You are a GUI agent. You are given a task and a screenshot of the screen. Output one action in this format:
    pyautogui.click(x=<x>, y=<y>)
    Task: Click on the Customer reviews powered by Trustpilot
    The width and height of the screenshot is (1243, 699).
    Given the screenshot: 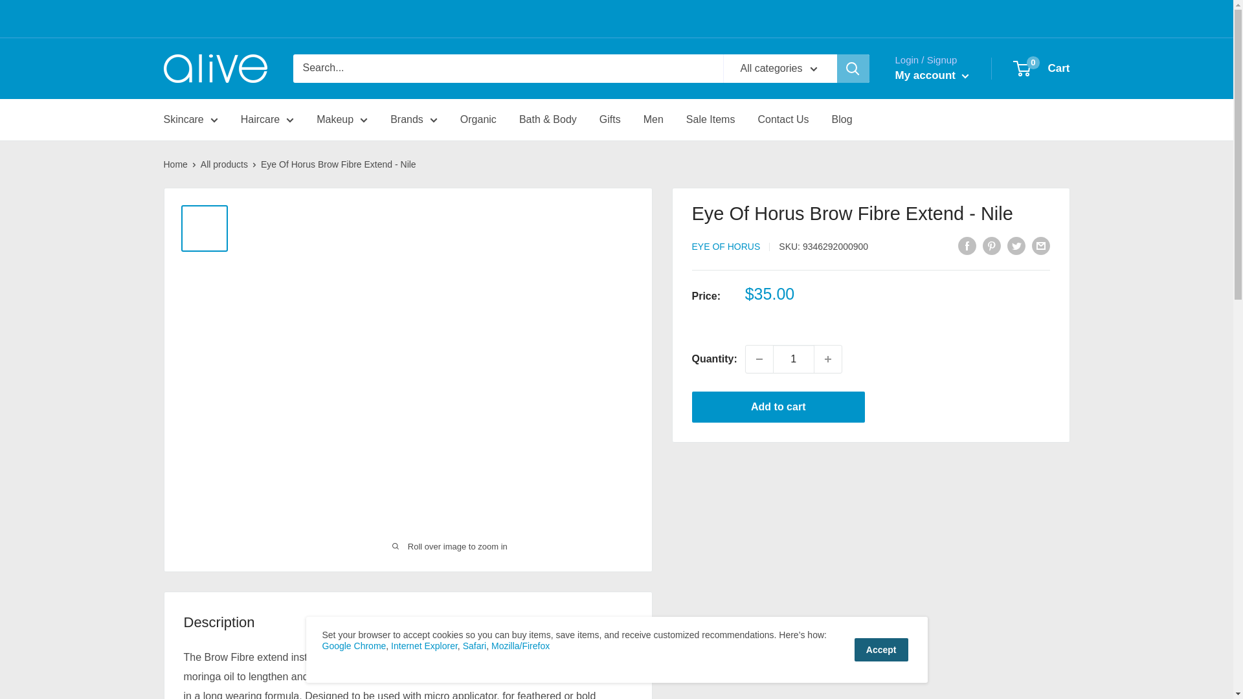 What is the action you would take?
    pyautogui.click(x=260, y=19)
    